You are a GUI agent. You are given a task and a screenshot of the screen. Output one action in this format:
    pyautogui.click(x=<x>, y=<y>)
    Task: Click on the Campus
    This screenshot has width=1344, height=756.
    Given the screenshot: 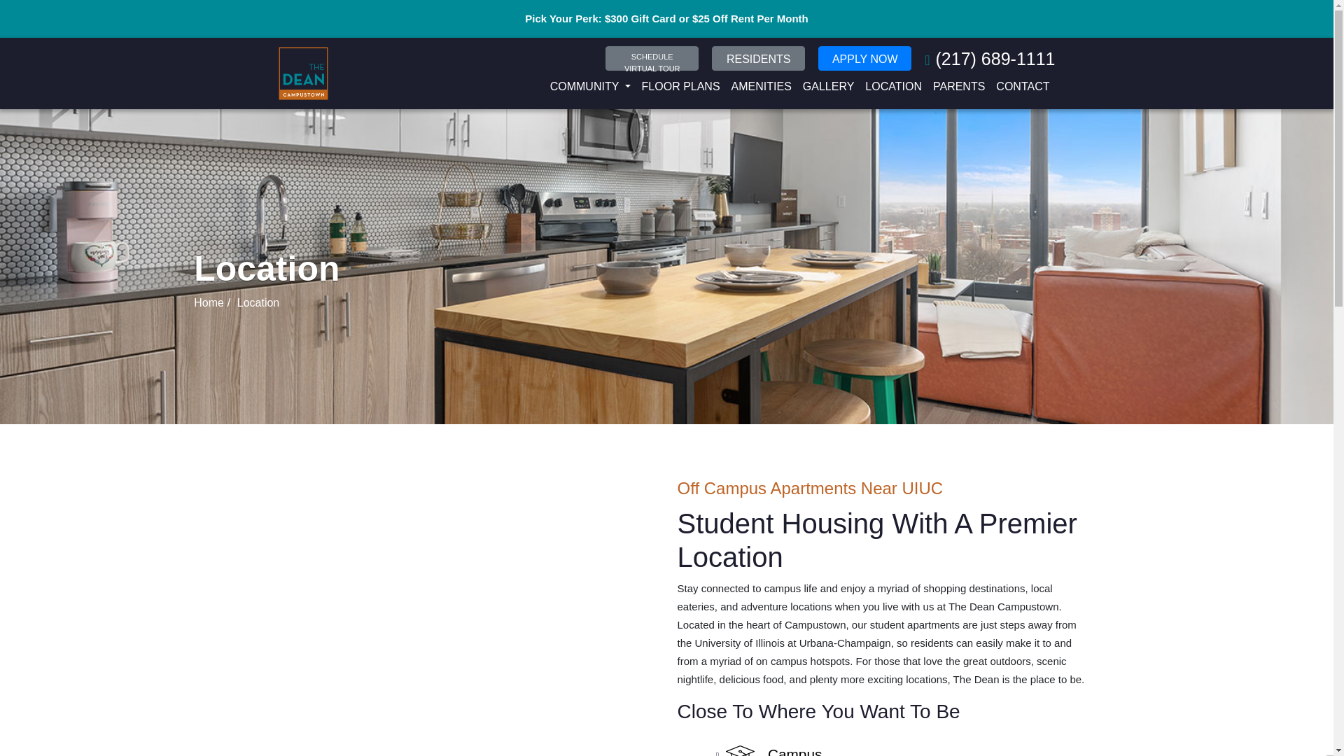 What is the action you would take?
    pyautogui.click(x=864, y=58)
    